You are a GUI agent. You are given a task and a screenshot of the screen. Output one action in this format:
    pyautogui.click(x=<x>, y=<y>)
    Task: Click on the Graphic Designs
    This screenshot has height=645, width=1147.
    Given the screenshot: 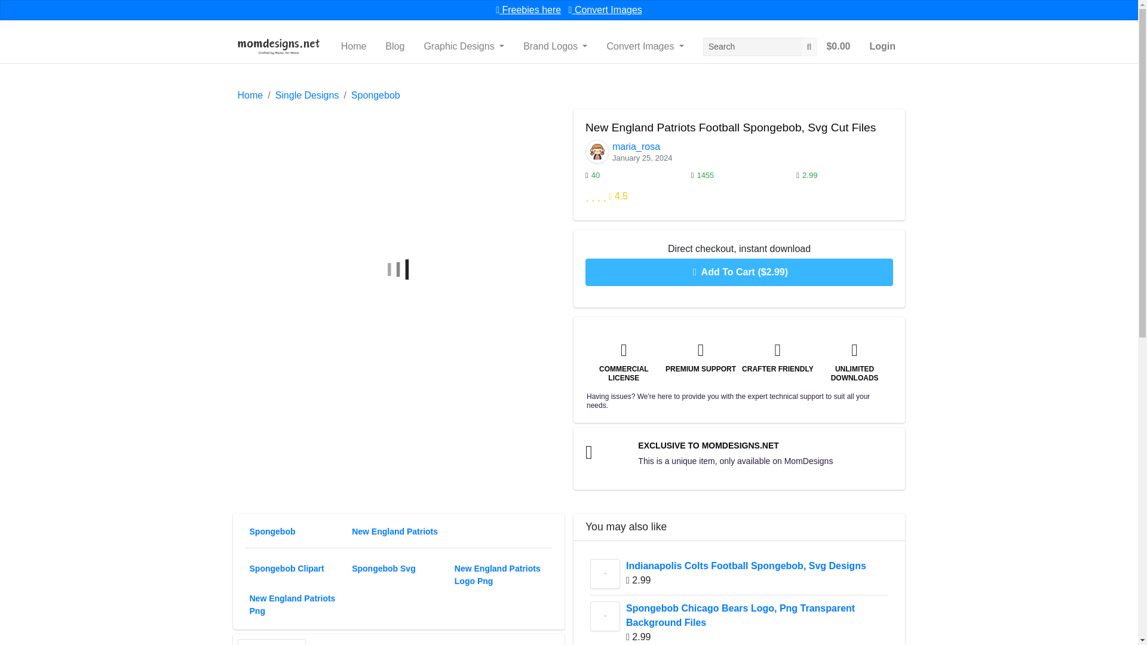 What is the action you would take?
    pyautogui.click(x=464, y=47)
    